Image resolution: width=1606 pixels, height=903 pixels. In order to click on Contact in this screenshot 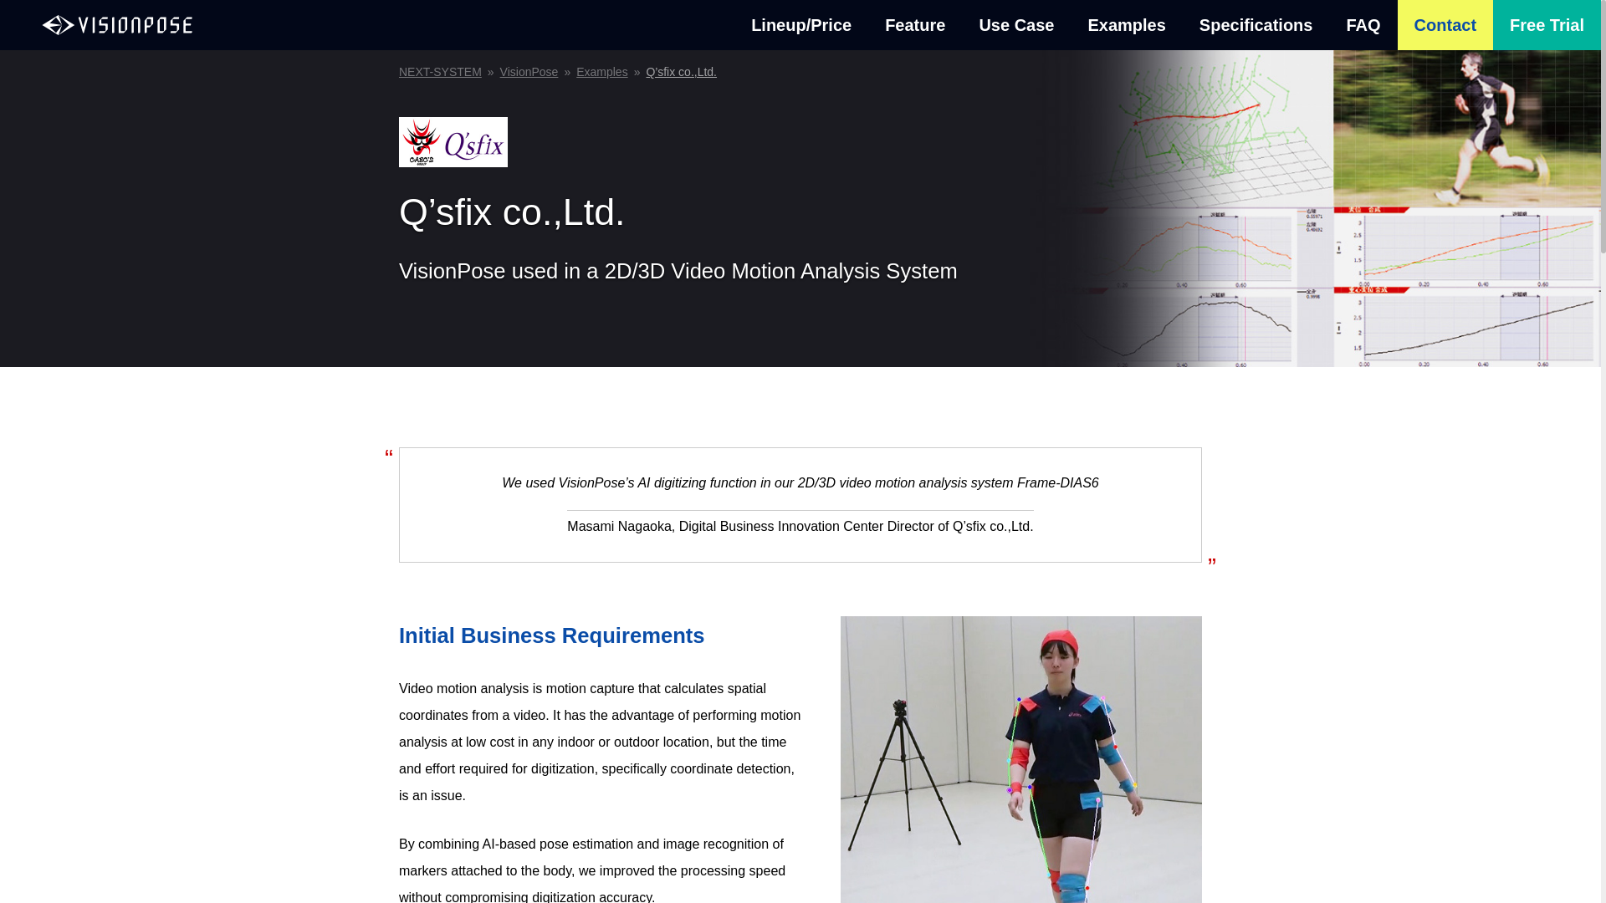, I will do `click(1445, 25)`.